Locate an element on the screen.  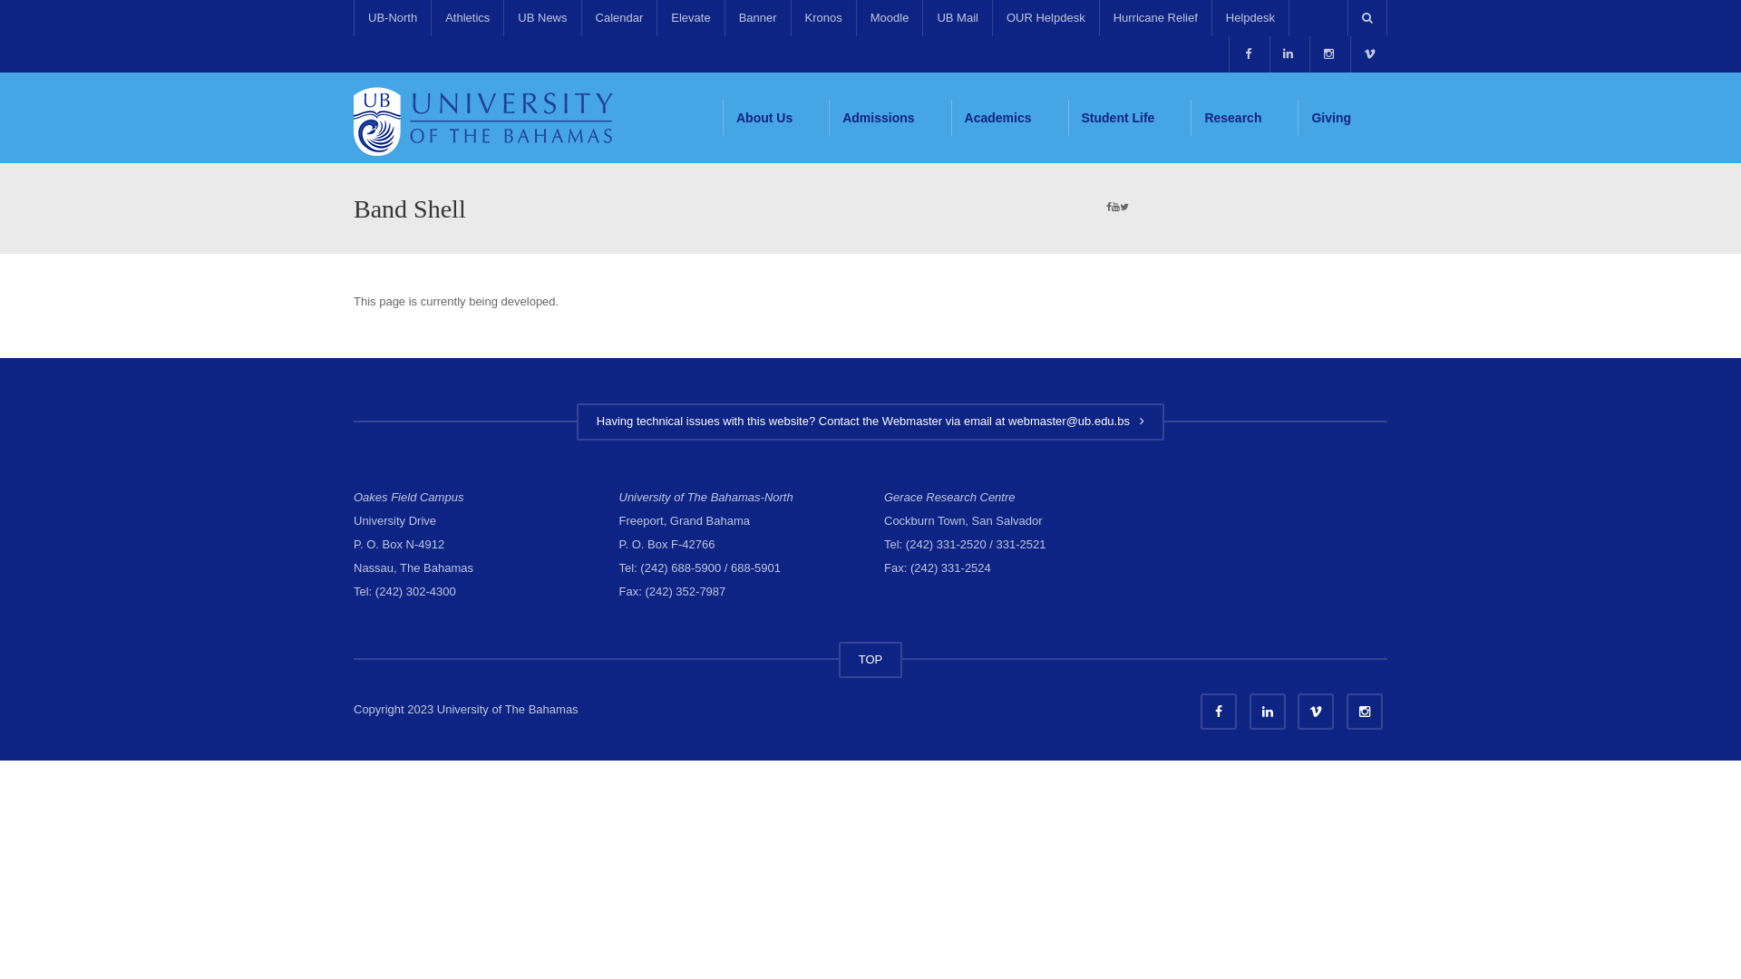
TOP is located at coordinates (870, 660).